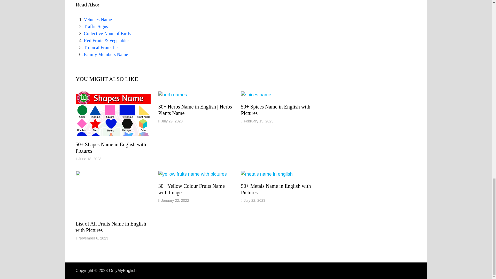  Describe the element at coordinates (172, 121) in the screenshot. I see `July 29, 2023` at that location.